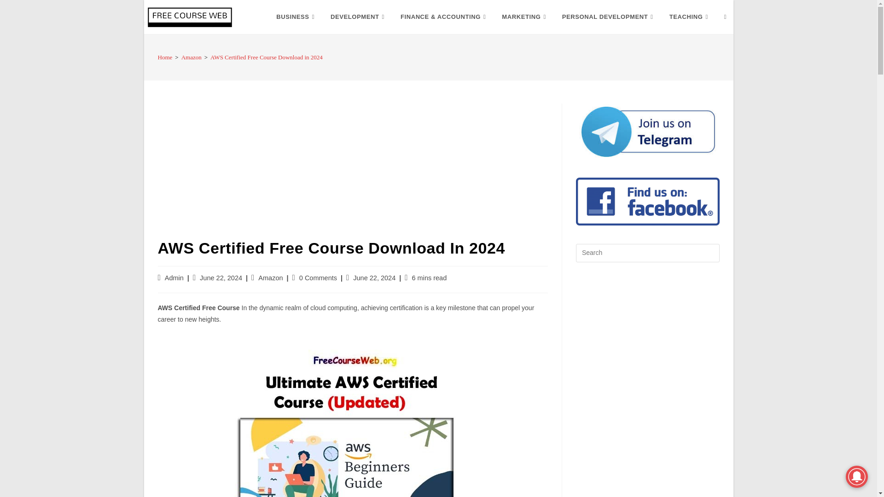  I want to click on Posts by Admin, so click(174, 278).